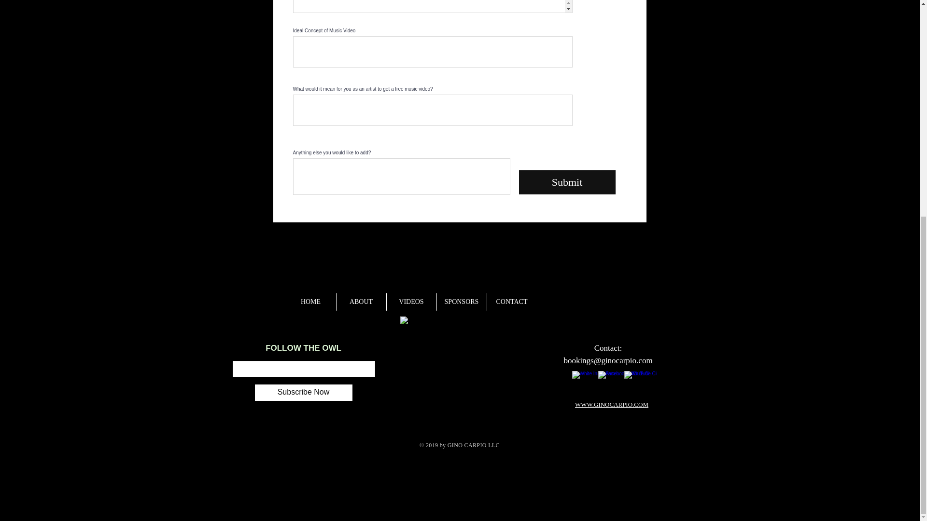 This screenshot has width=927, height=521. Describe the element at coordinates (411, 302) in the screenshot. I see `VIDEOS` at that location.